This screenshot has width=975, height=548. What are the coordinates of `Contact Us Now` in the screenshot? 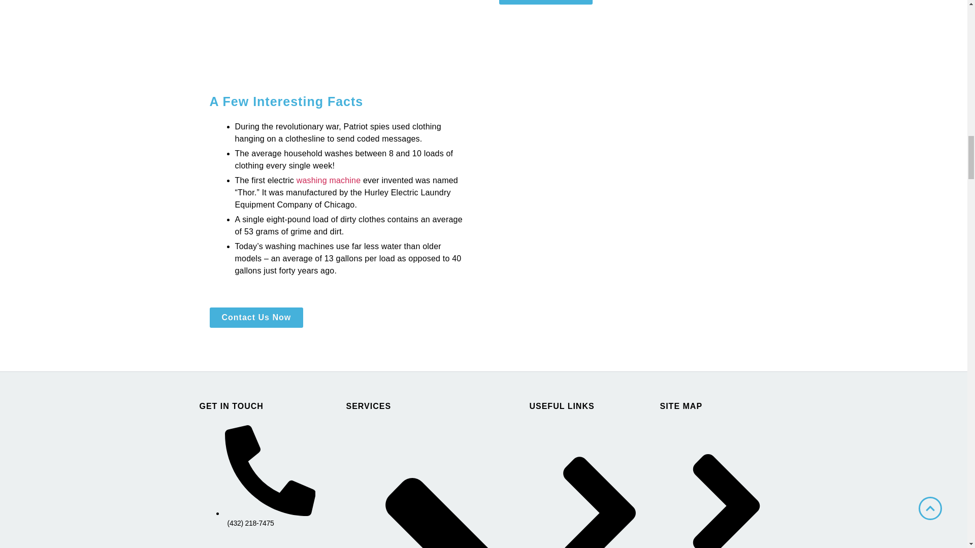 It's located at (256, 317).